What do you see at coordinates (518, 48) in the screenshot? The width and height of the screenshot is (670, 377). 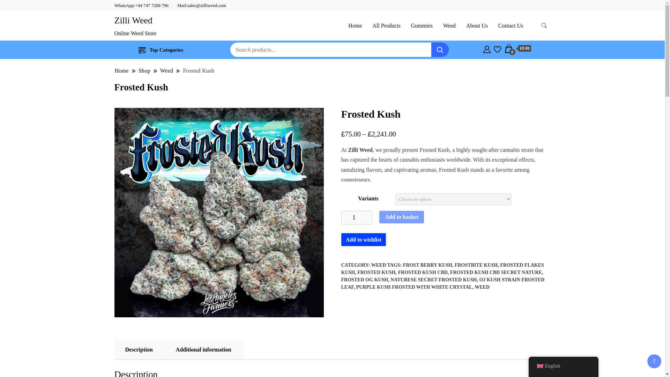 I see `Cart` at bounding box center [518, 48].